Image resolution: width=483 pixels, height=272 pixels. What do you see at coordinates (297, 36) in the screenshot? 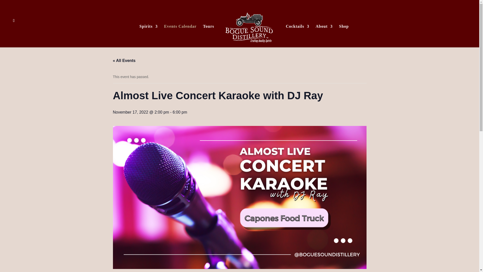
I see `Cocktails` at bounding box center [297, 36].